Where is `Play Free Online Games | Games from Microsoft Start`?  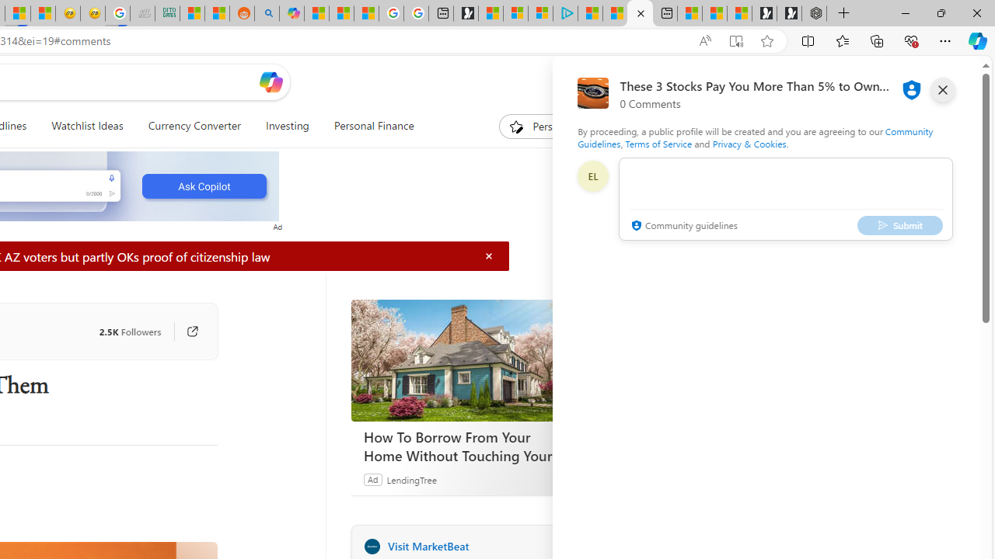 Play Free Online Games | Games from Microsoft Start is located at coordinates (788, 14).